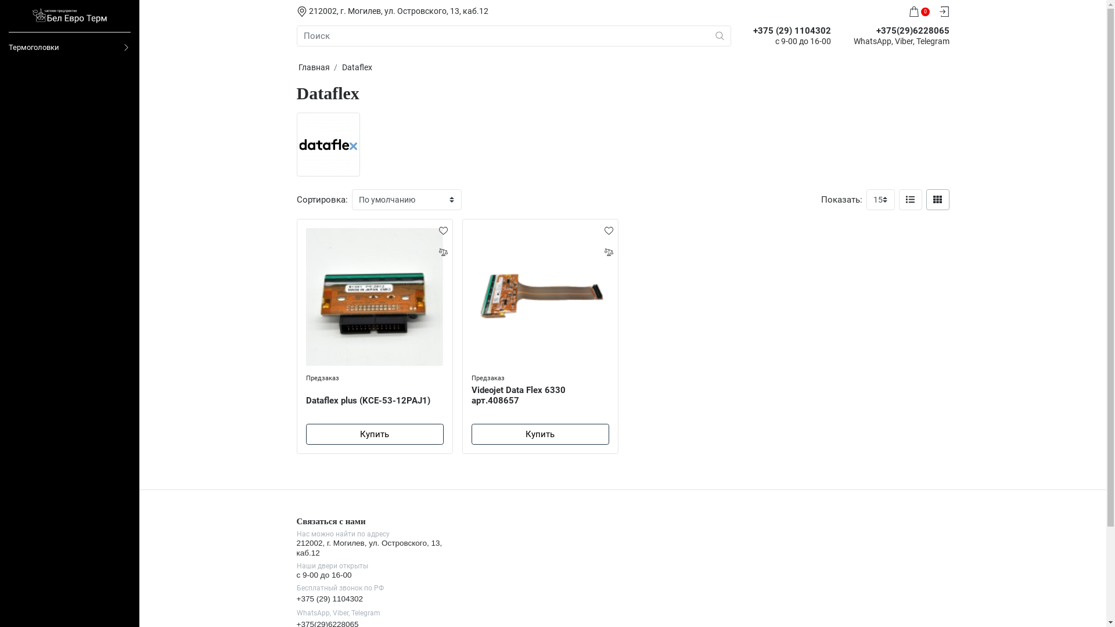 This screenshot has height=627, width=1115. Describe the element at coordinates (329, 599) in the screenshot. I see `+375 (29) 1104302` at that location.